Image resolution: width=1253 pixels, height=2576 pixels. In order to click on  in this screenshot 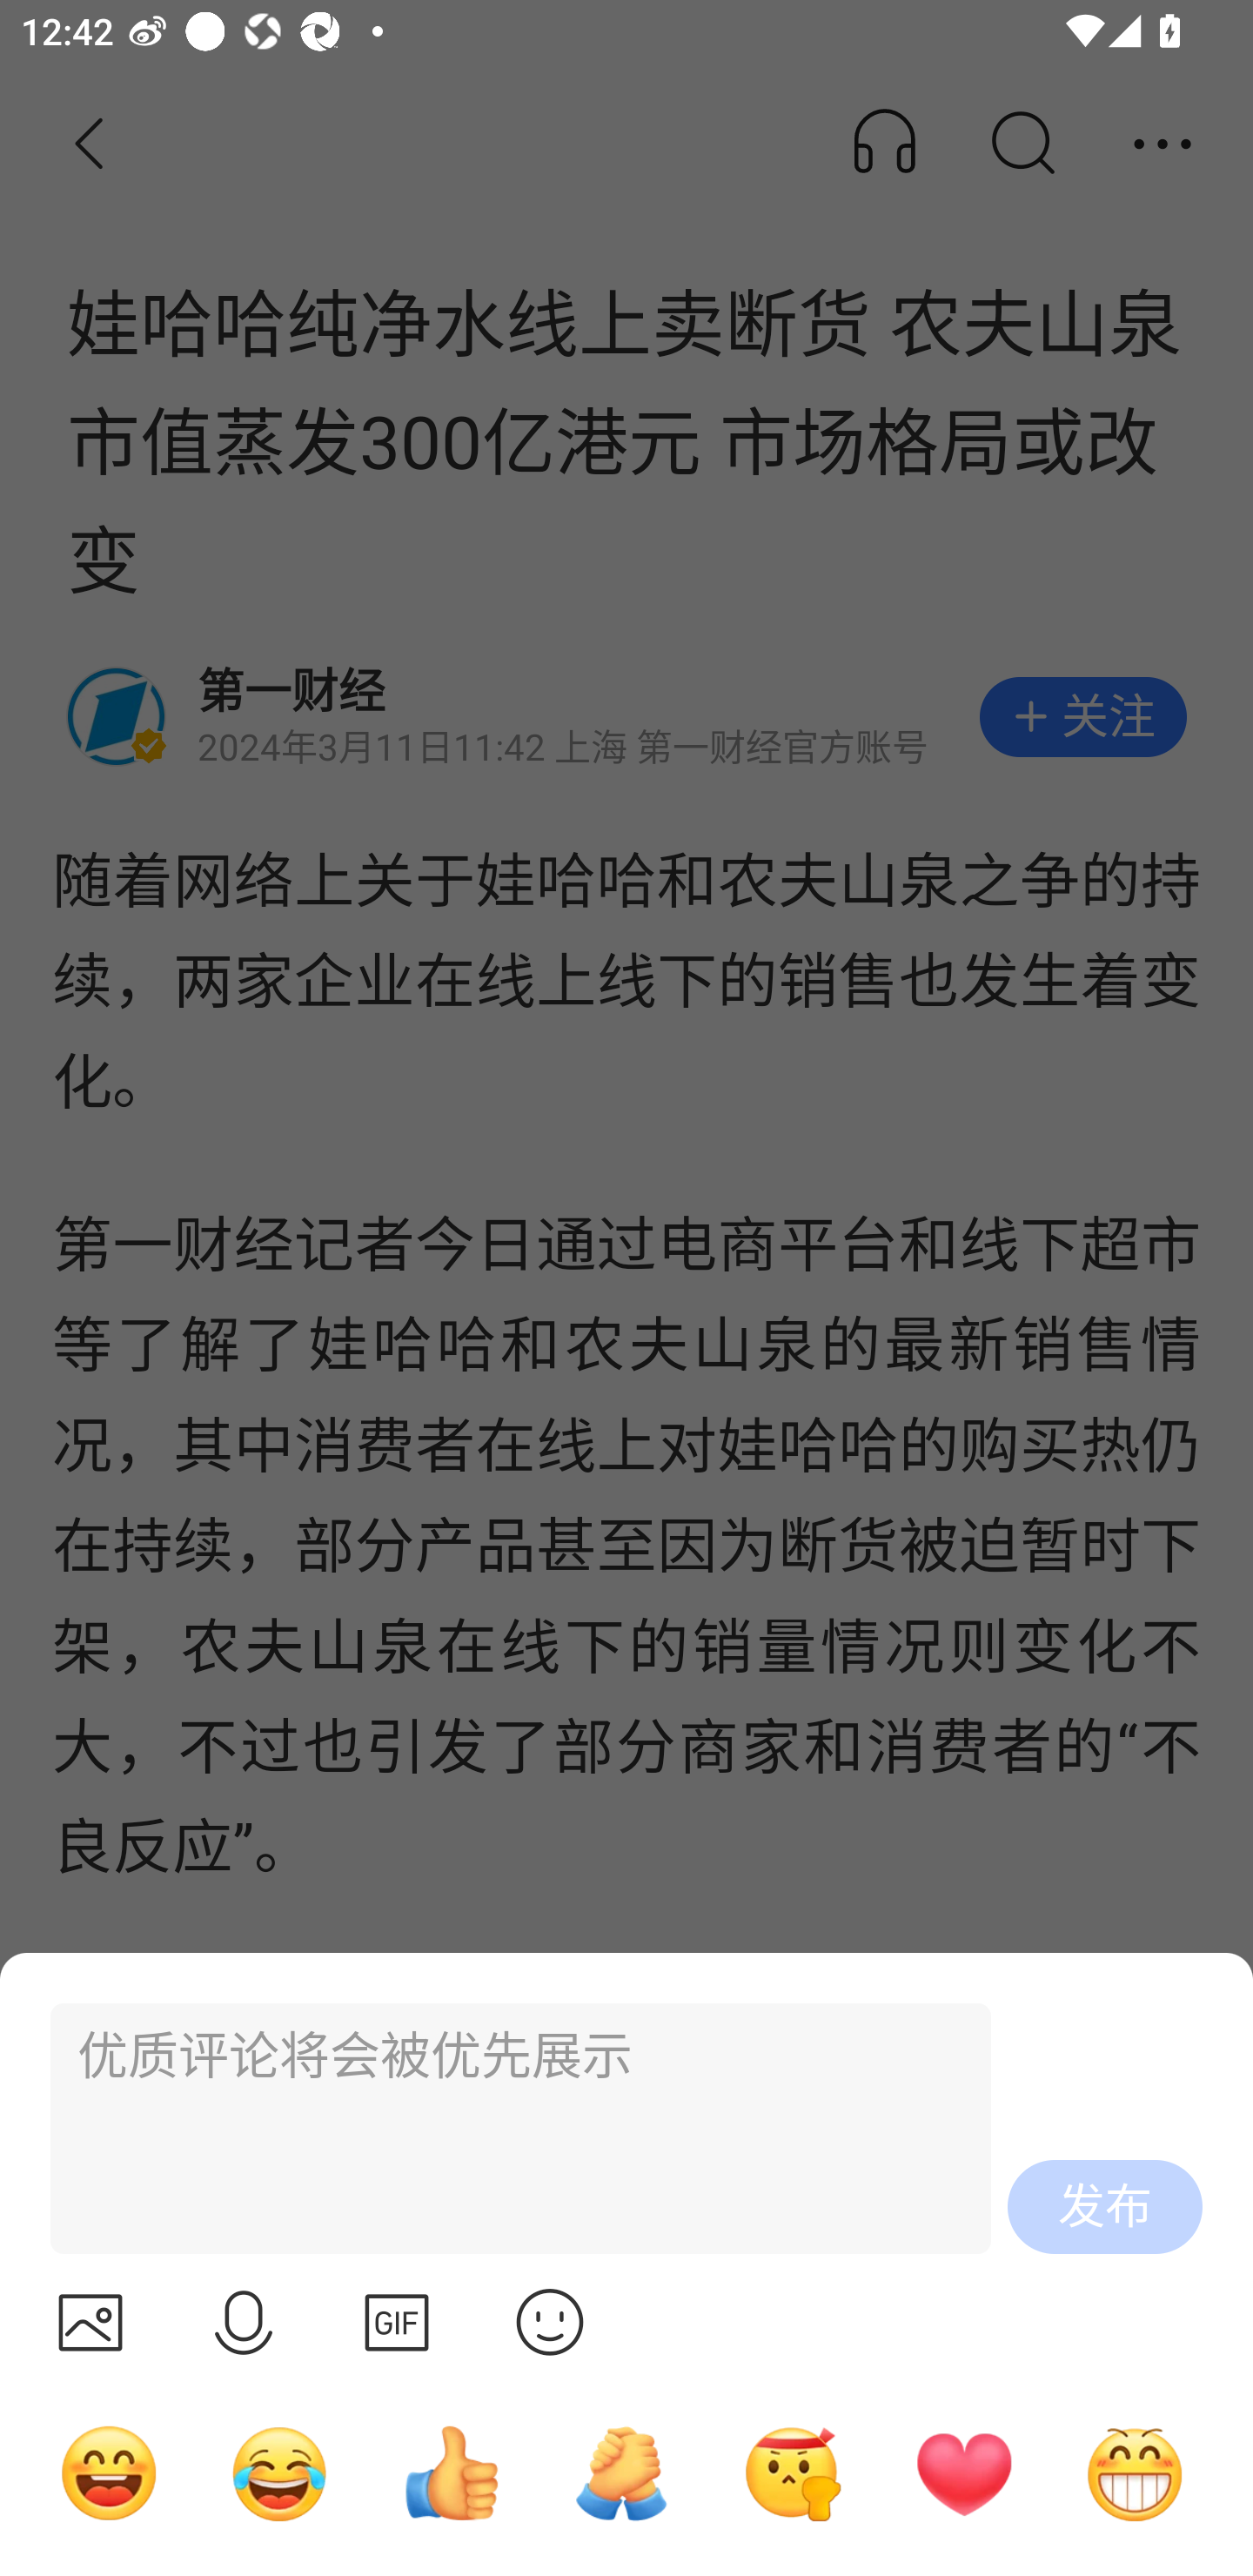, I will do `click(90, 2322)`.